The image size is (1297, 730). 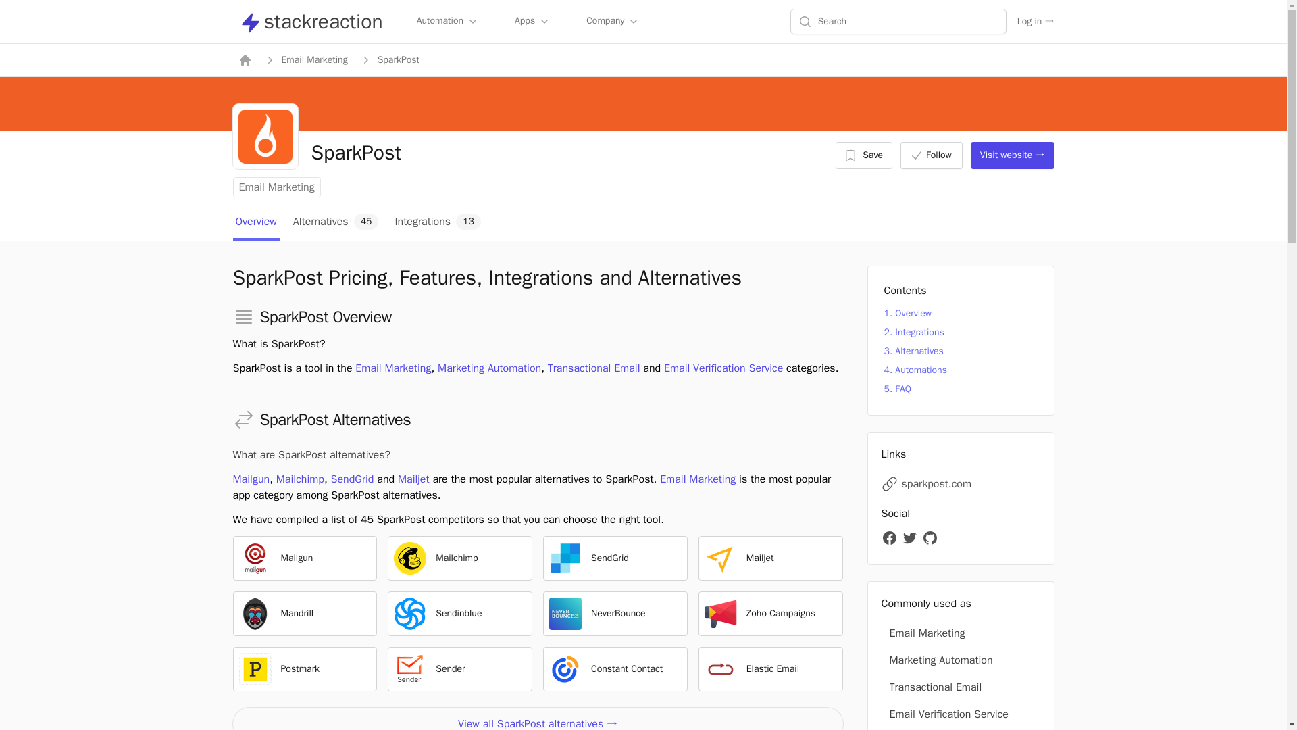 What do you see at coordinates (792, 558) in the screenshot?
I see `Mailjet` at bounding box center [792, 558].